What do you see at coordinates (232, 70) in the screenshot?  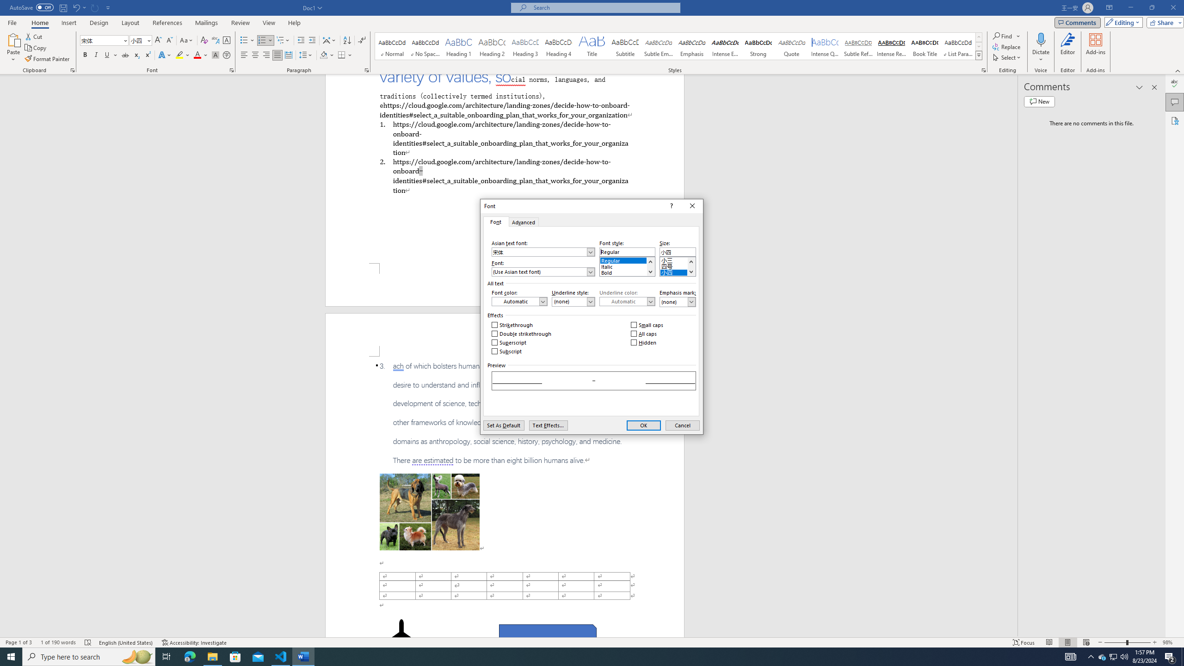 I see `Font...` at bounding box center [232, 70].